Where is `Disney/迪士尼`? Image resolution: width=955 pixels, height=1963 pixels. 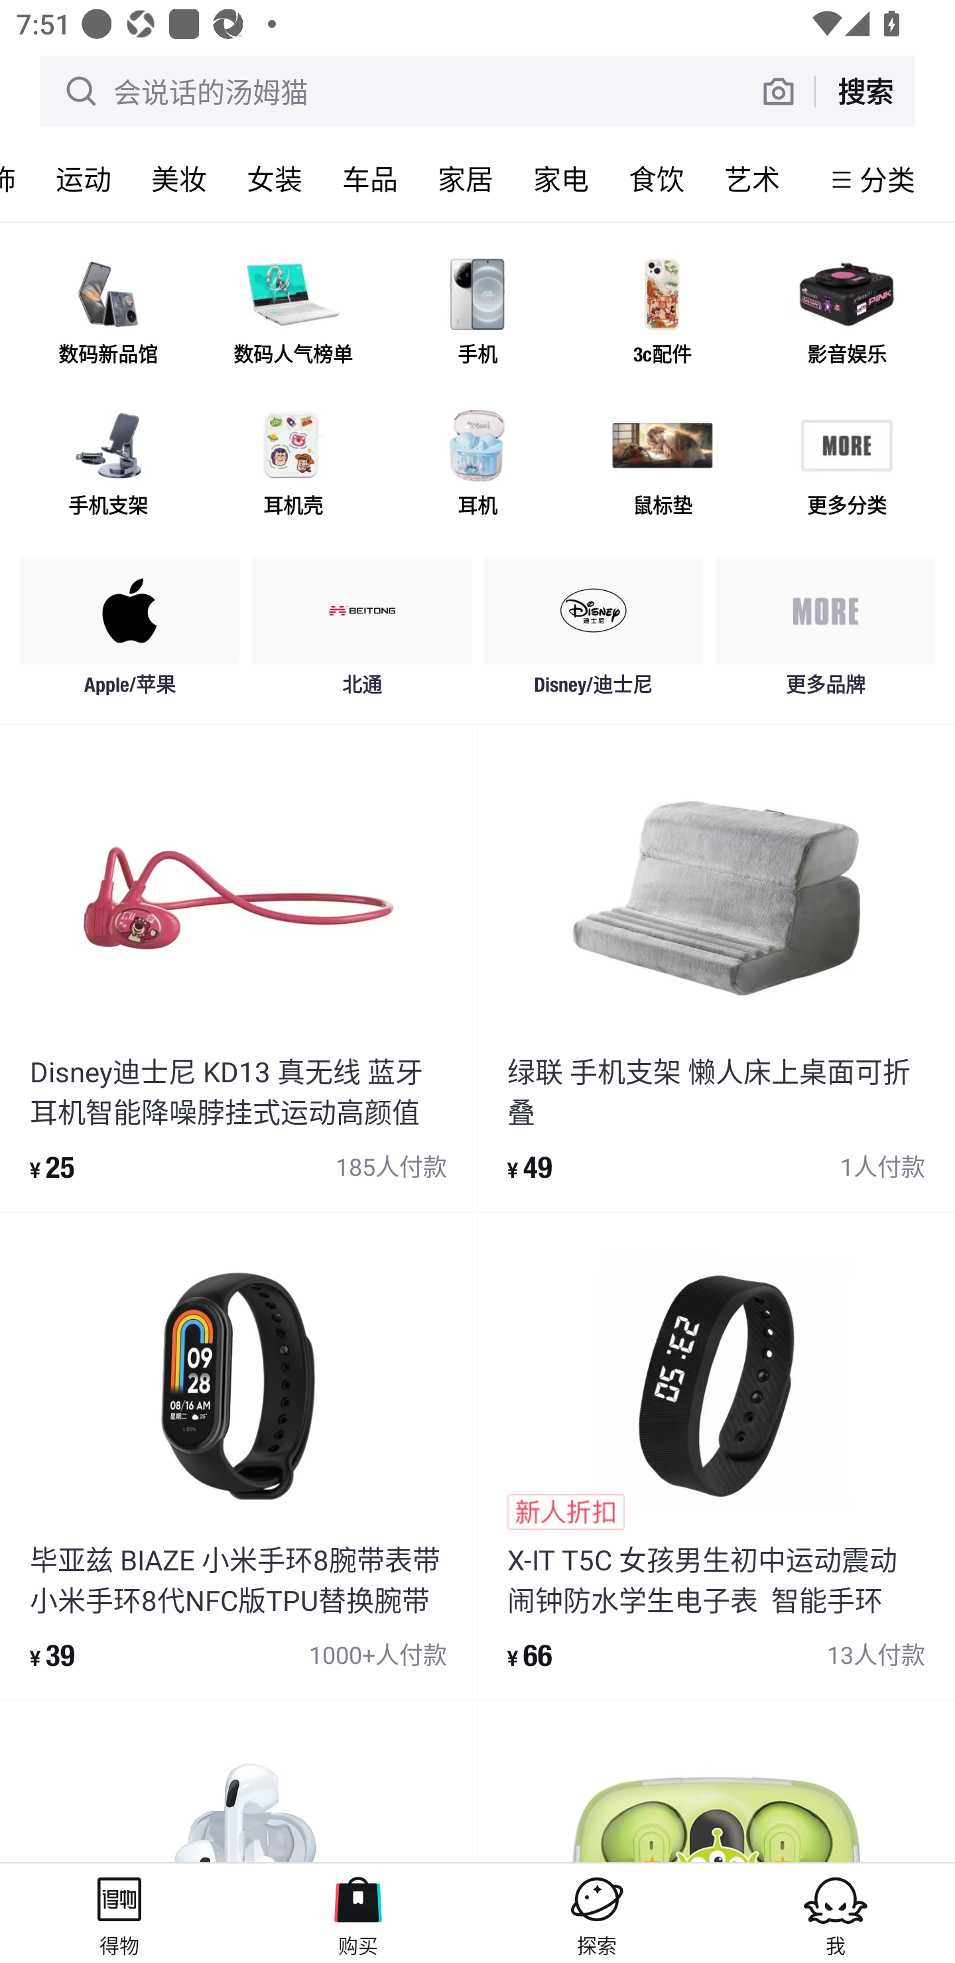
Disney/迪士尼 is located at coordinates (593, 633).